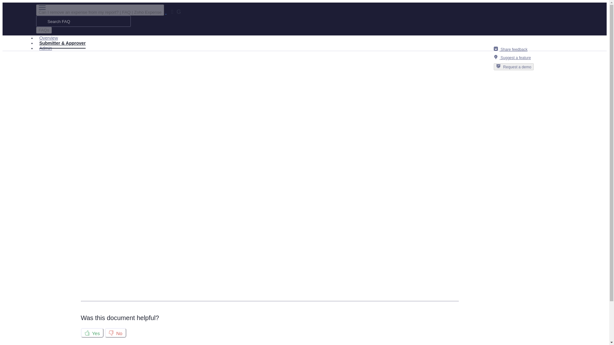 The width and height of the screenshot is (614, 345). I want to click on No, so click(115, 333).